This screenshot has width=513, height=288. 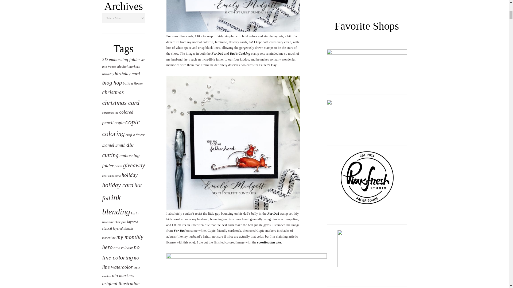 I want to click on For Dad, so click(x=217, y=54).